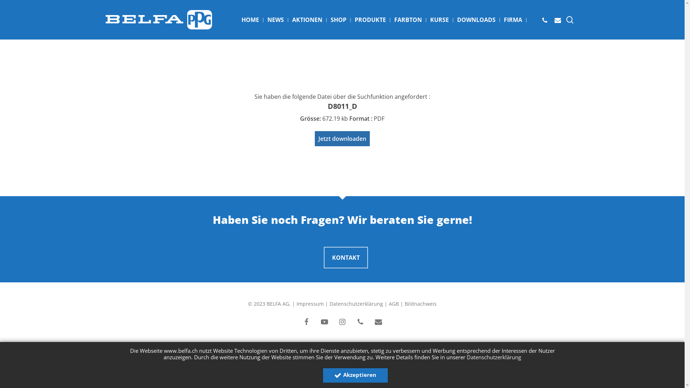  I want to click on KONTAKT, so click(346, 257).